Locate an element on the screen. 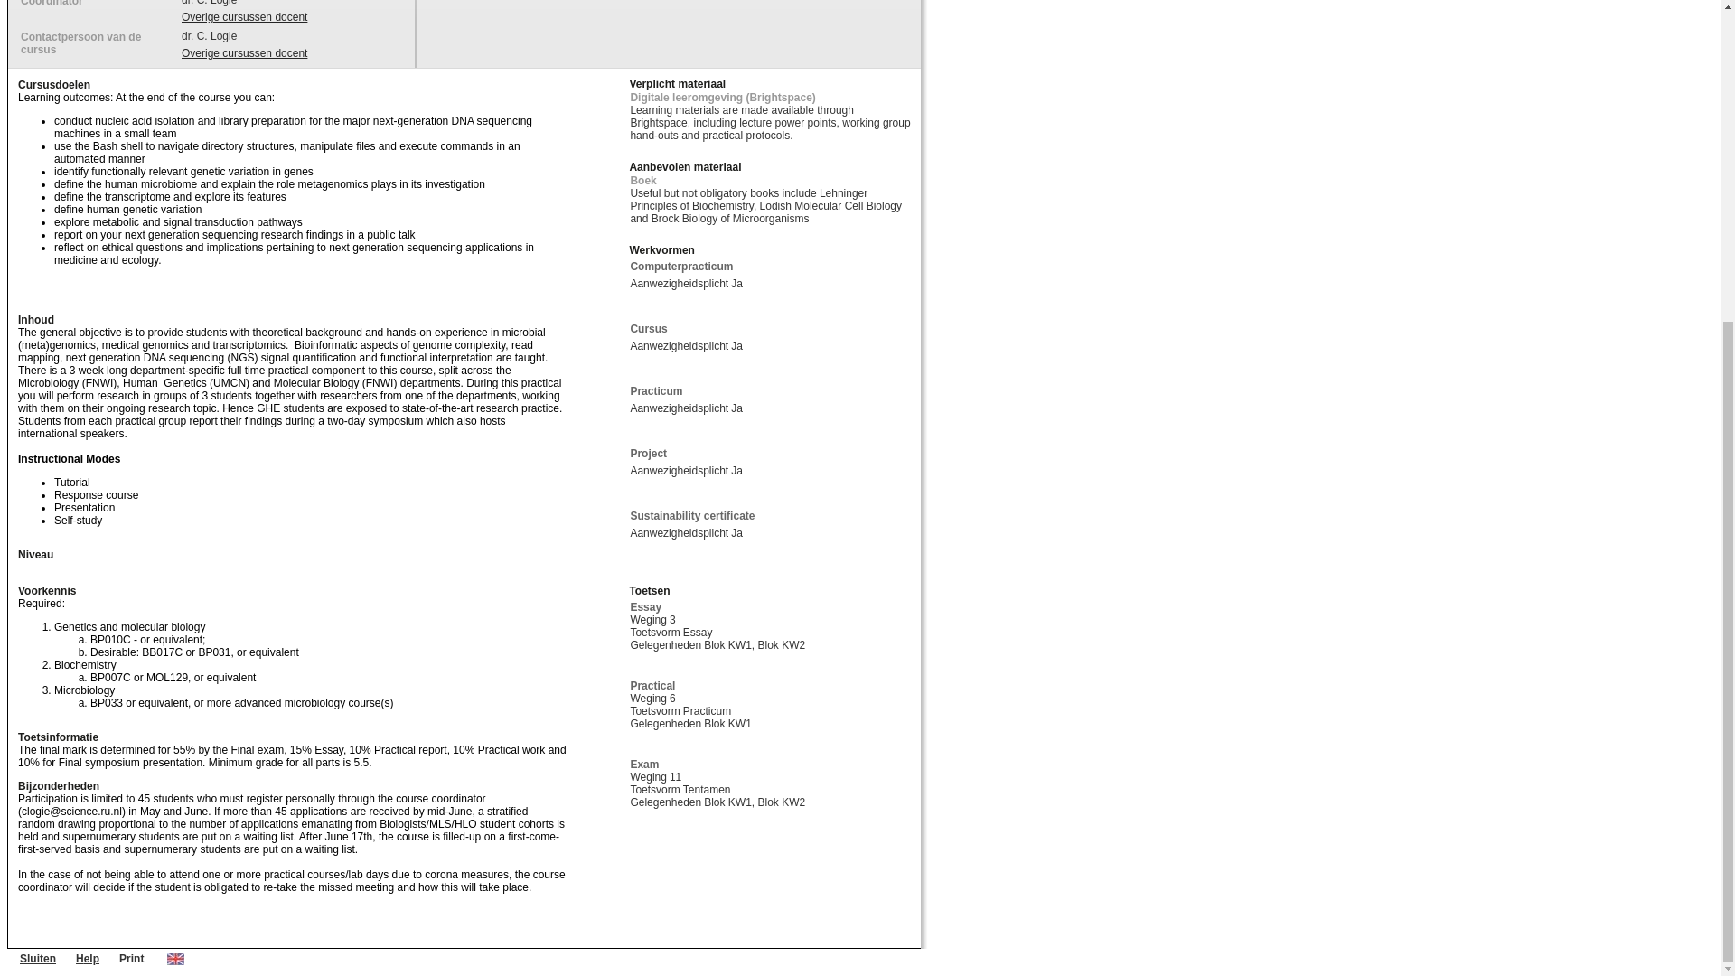 The height and width of the screenshot is (976, 1735). Overige cursussen docent is located at coordinates (244, 16).